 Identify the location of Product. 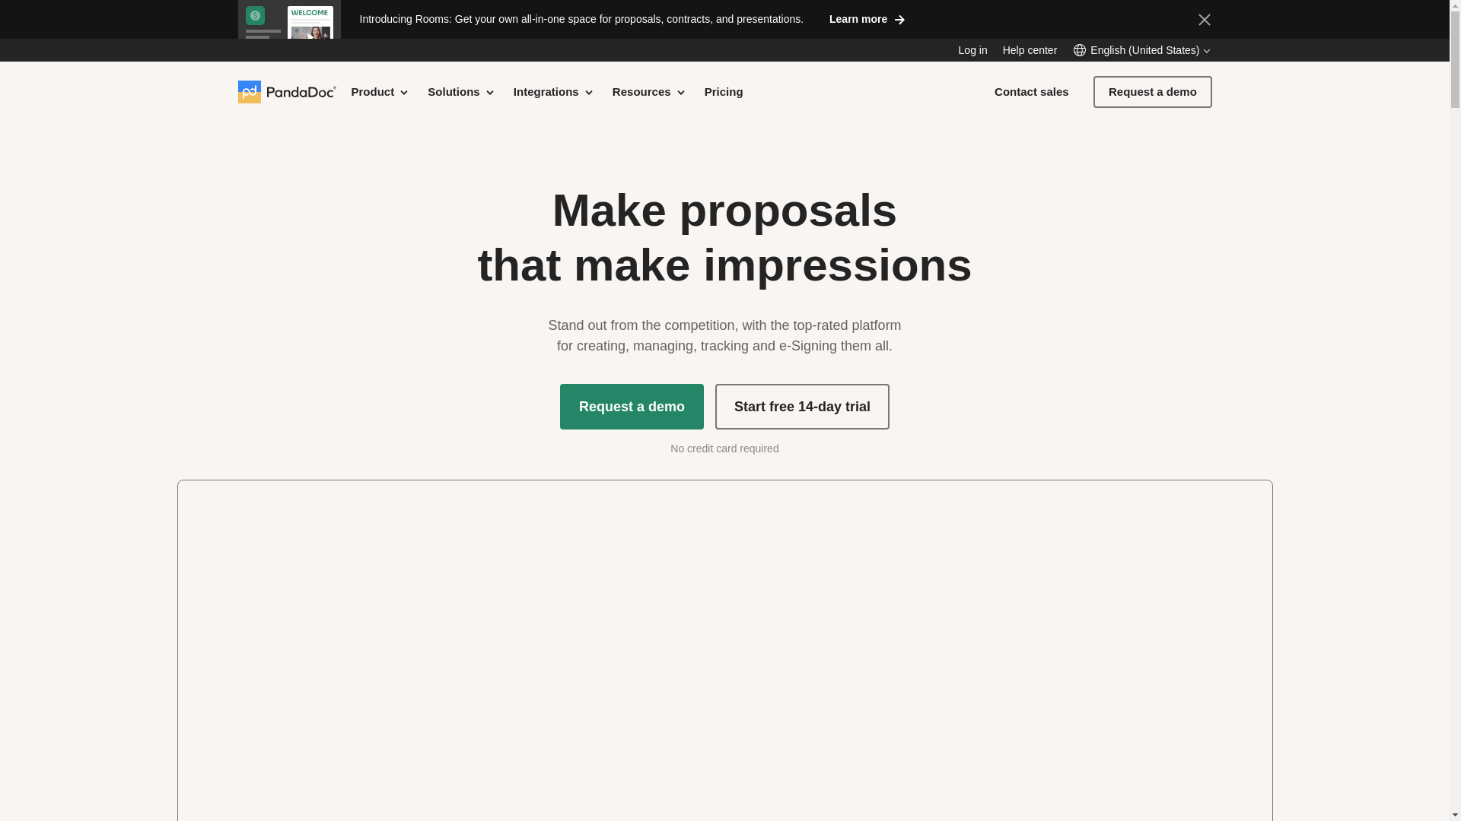
(380, 91).